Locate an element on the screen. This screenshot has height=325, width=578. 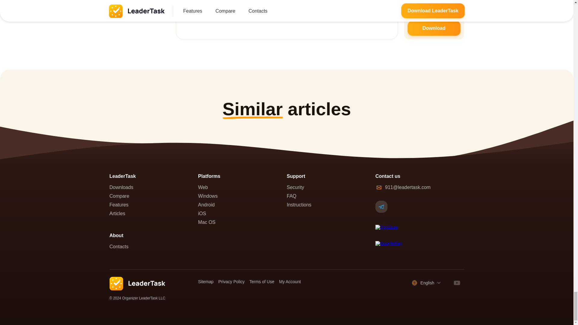
Instructions is located at coordinates (331, 205).